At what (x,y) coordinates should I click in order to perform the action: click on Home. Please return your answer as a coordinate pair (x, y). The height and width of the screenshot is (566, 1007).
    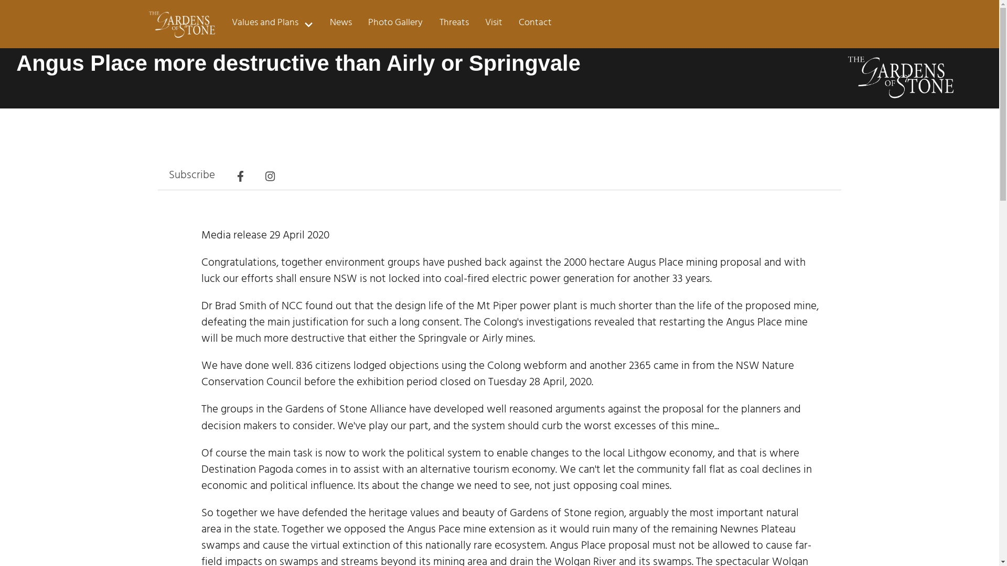
    Looking at the image, I should click on (181, 24).